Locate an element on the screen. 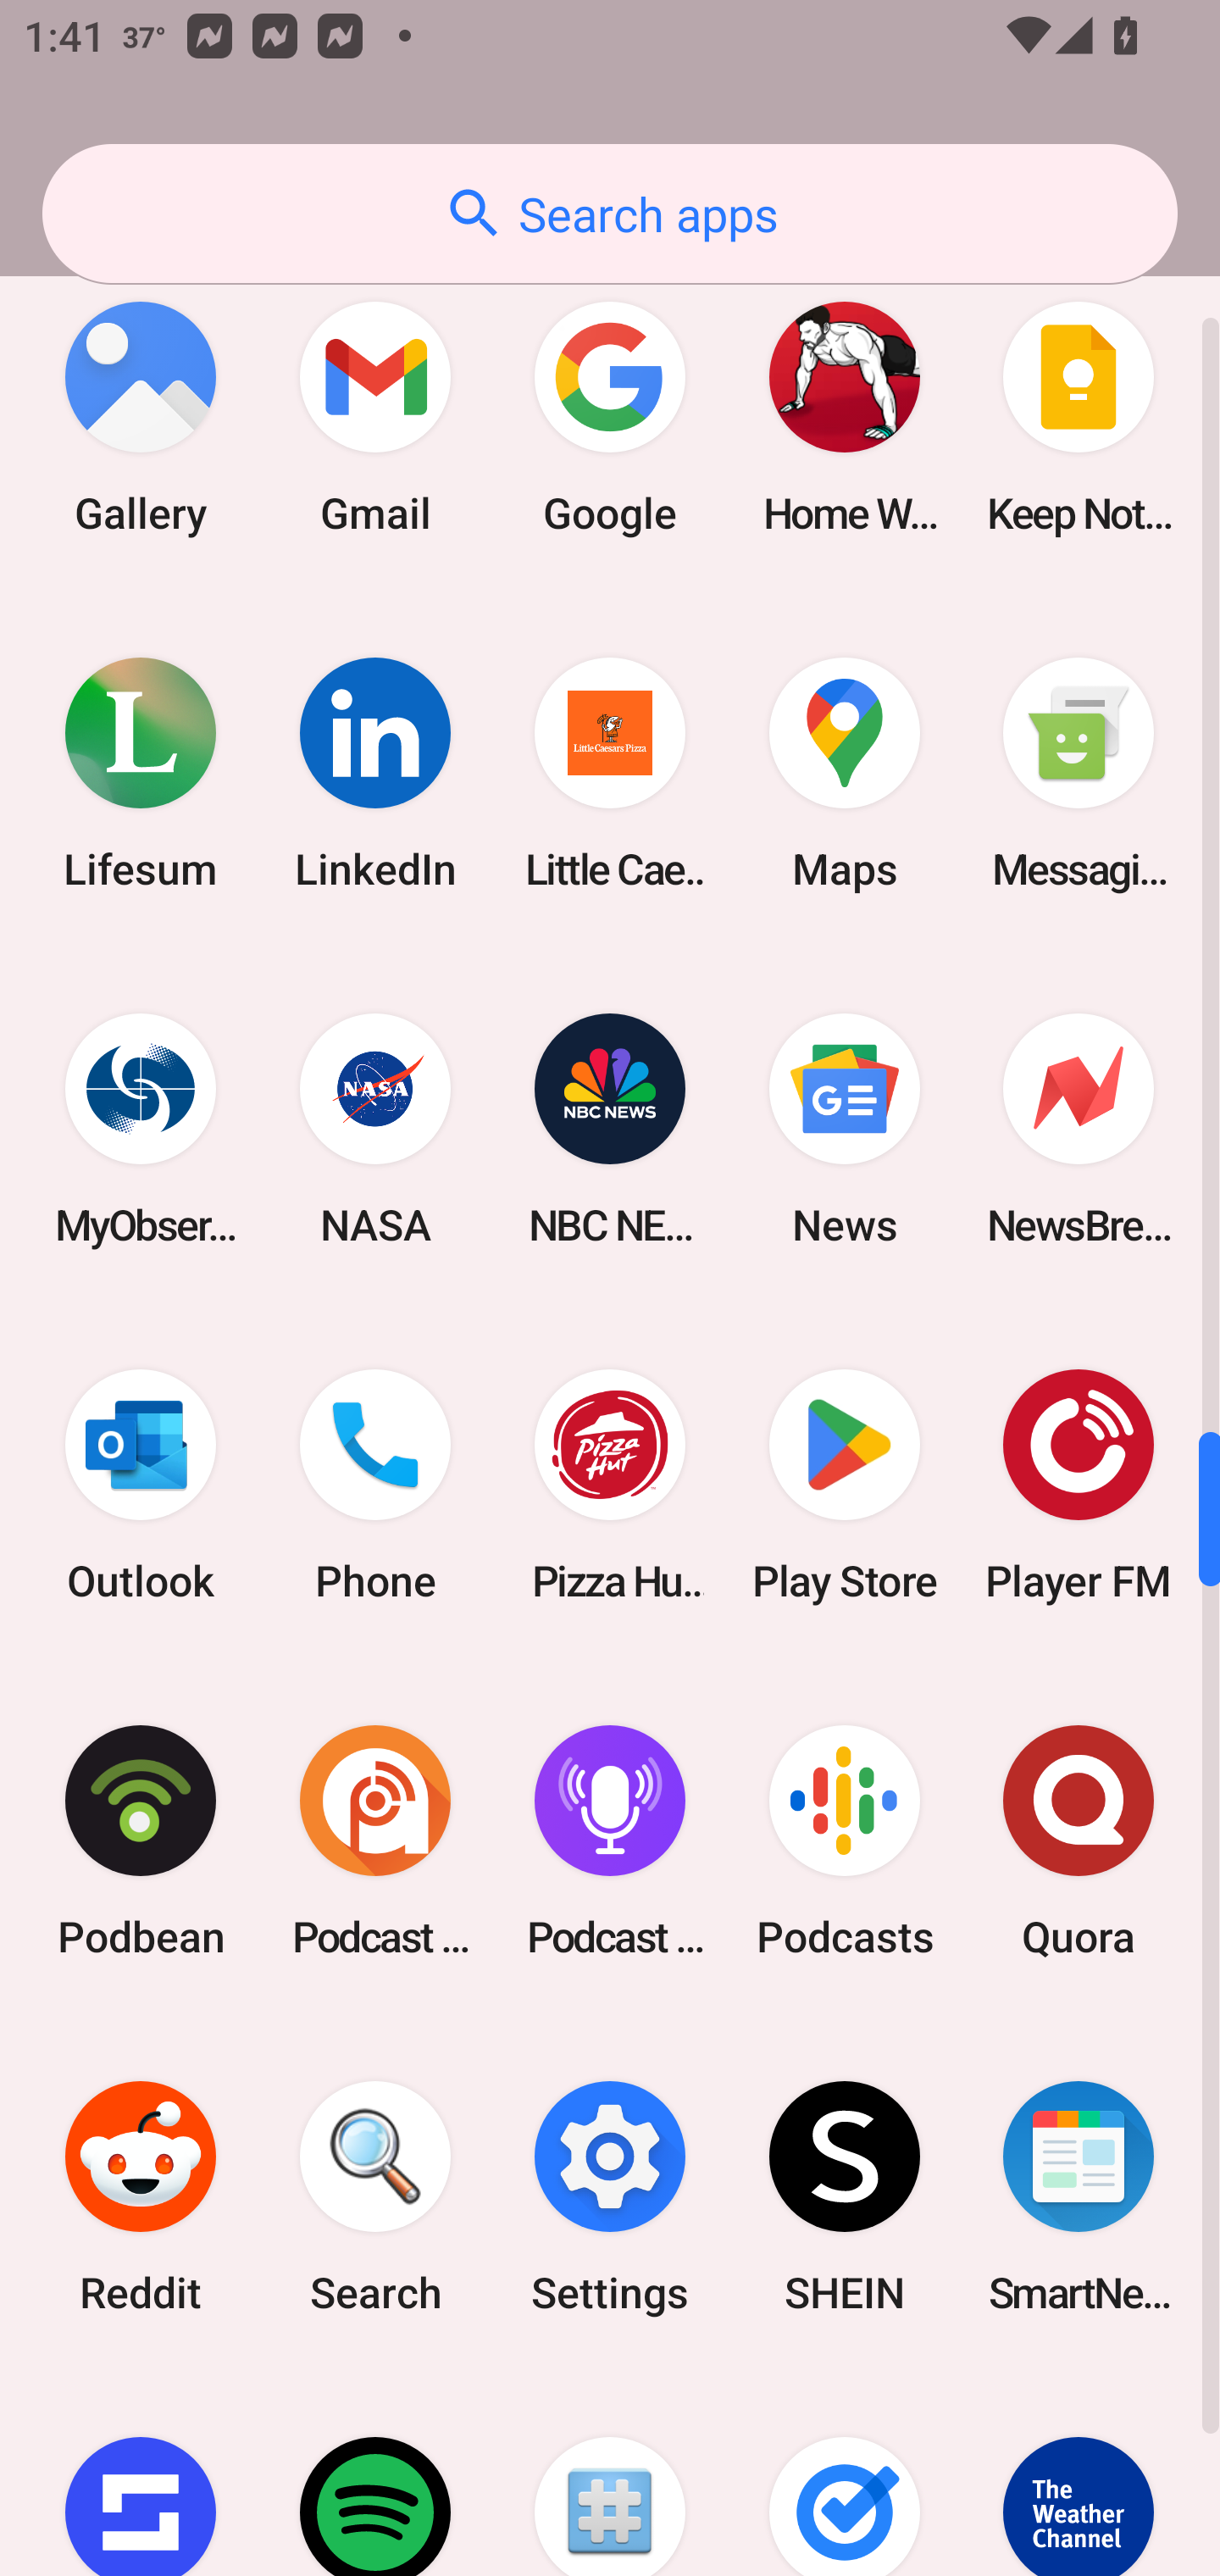 This screenshot has height=2576, width=1220. Superuser is located at coordinates (610, 2475).